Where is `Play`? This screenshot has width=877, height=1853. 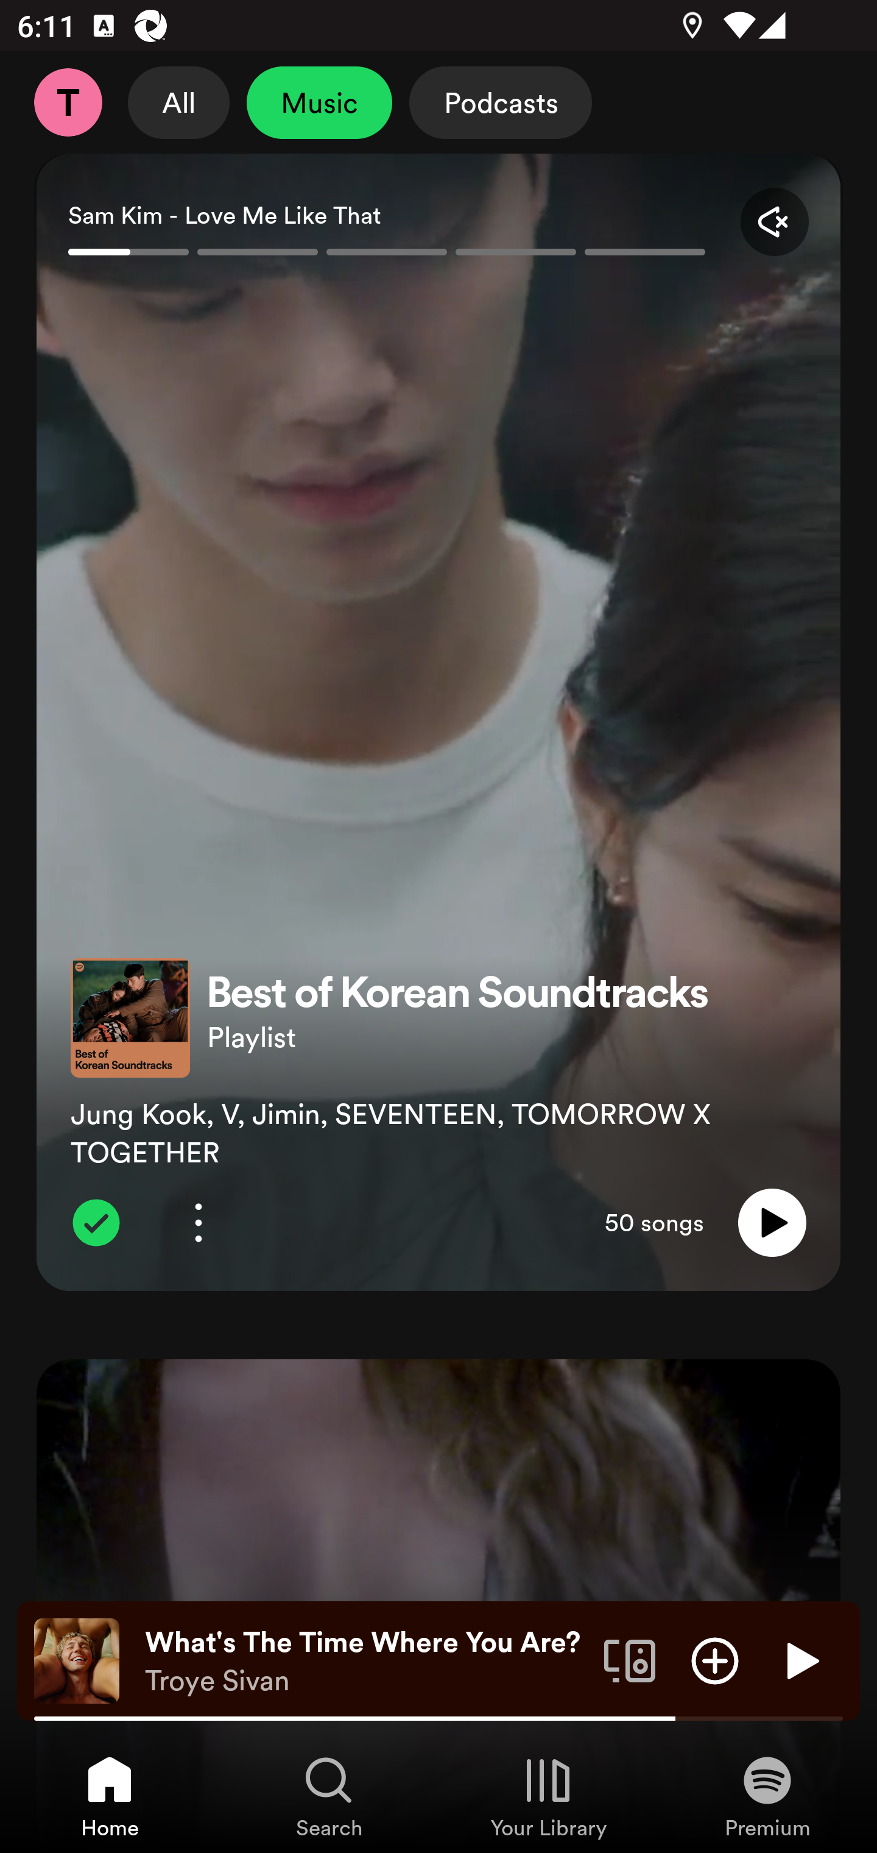 Play is located at coordinates (800, 1660).